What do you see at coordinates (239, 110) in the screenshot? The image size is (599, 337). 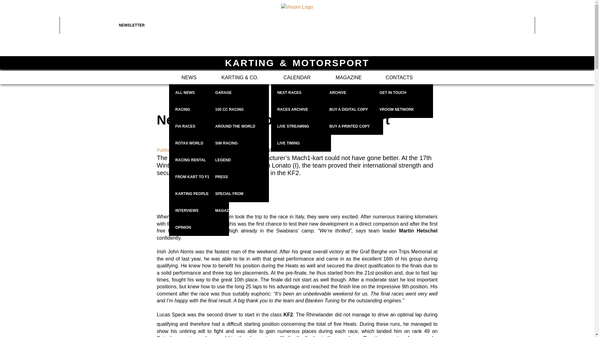 I see `100 CC RACING` at bounding box center [239, 110].